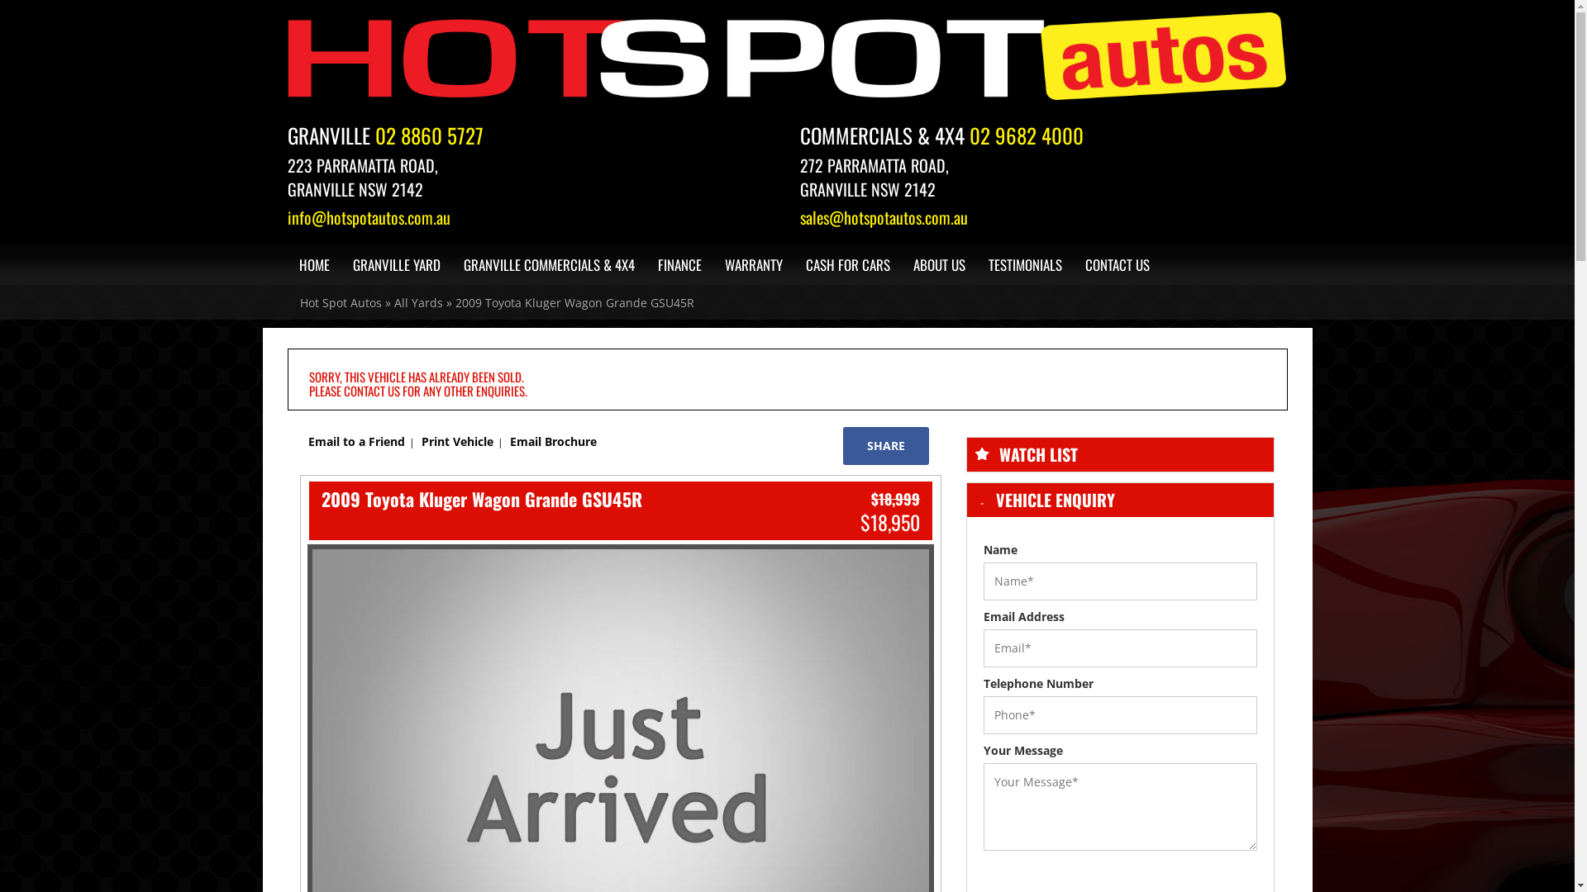 The image size is (1587, 892). Describe the element at coordinates (549, 265) in the screenshot. I see `GRANVILLE COMMERCIALS & 4X4` at that location.